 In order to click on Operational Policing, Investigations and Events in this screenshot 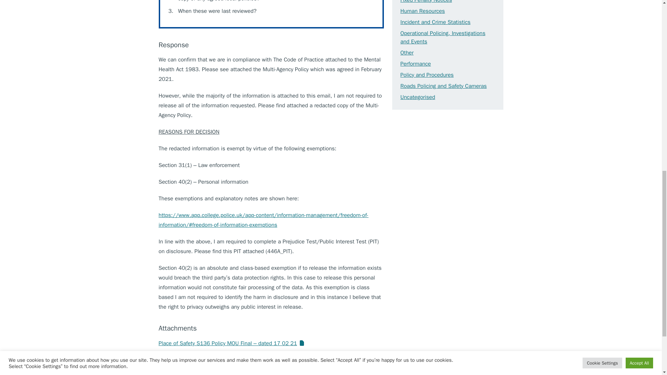, I will do `click(443, 37)`.